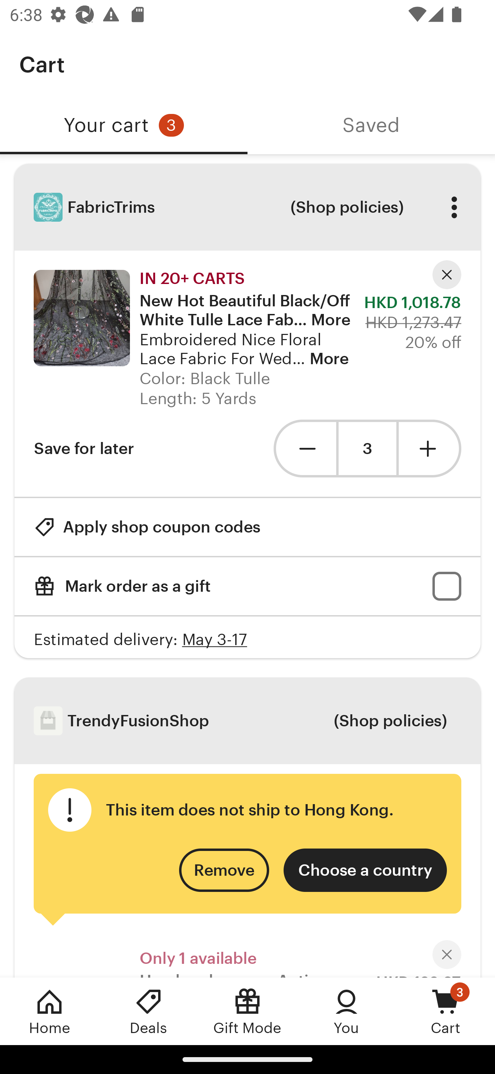 The image size is (495, 1074). Describe the element at coordinates (346, 1011) in the screenshot. I see `You` at that location.